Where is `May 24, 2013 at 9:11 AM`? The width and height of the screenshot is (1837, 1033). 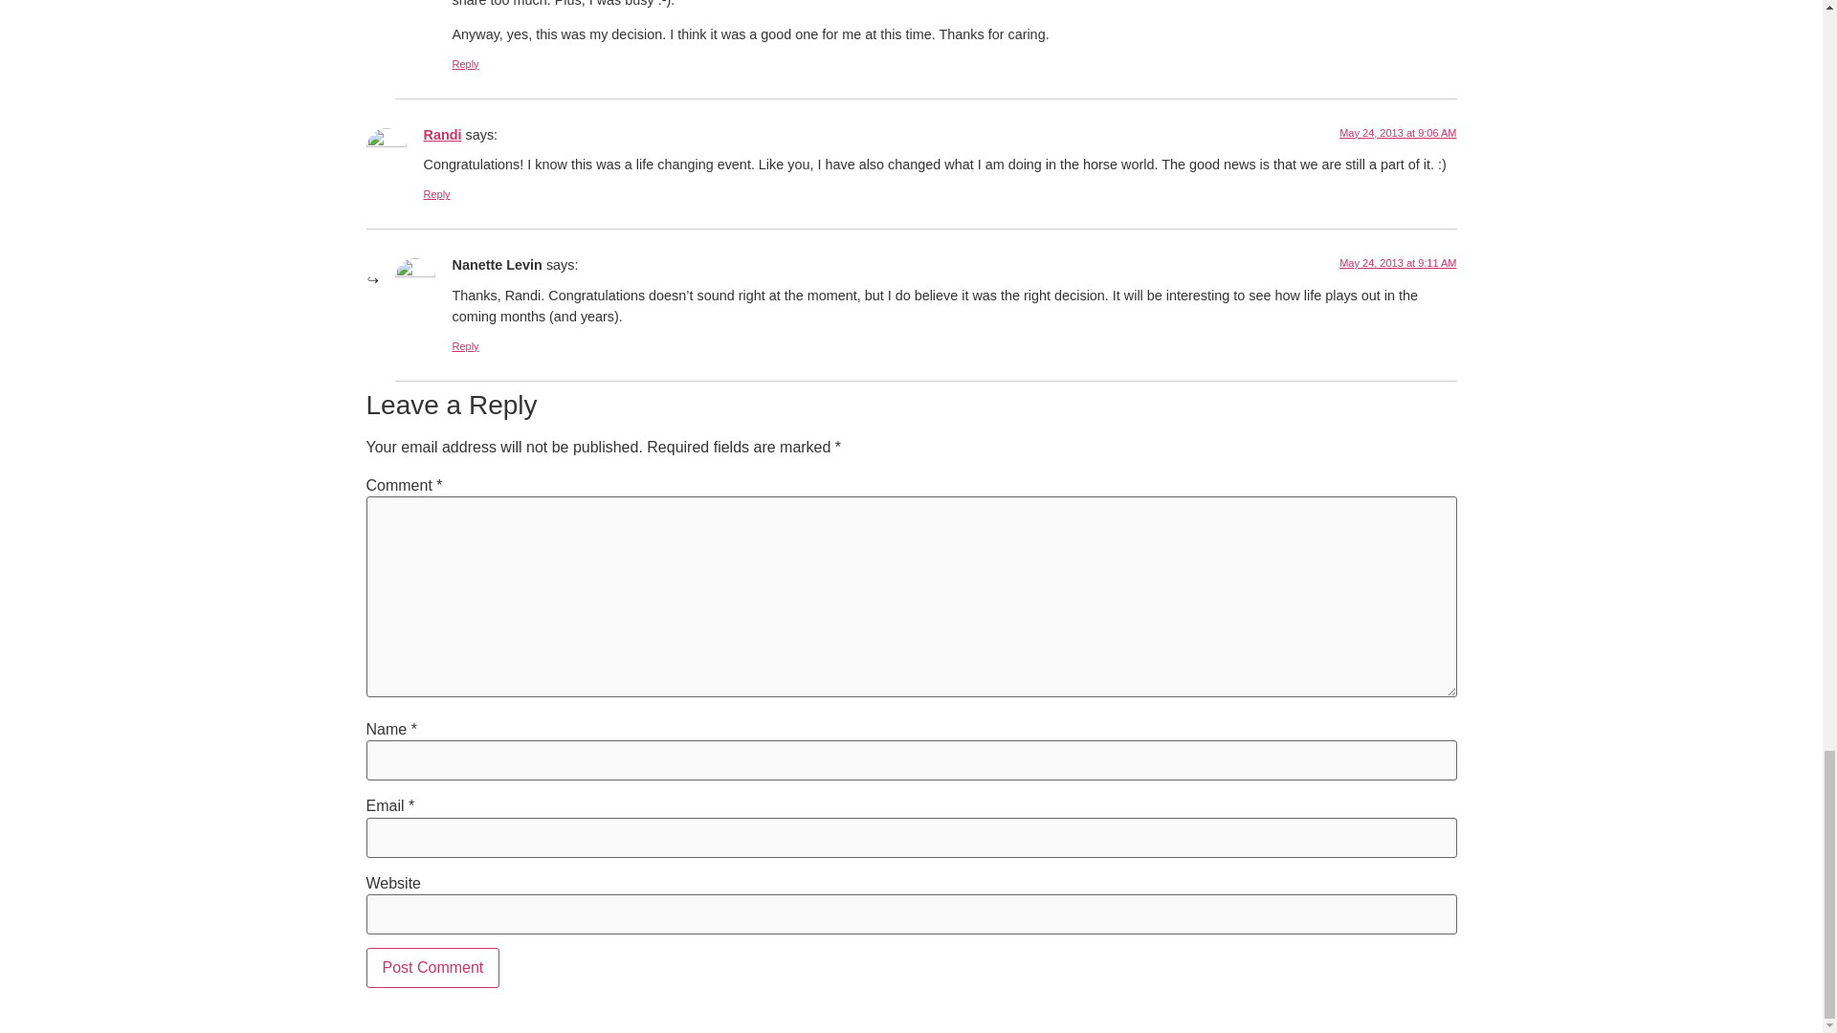
May 24, 2013 at 9:11 AM is located at coordinates (1397, 262).